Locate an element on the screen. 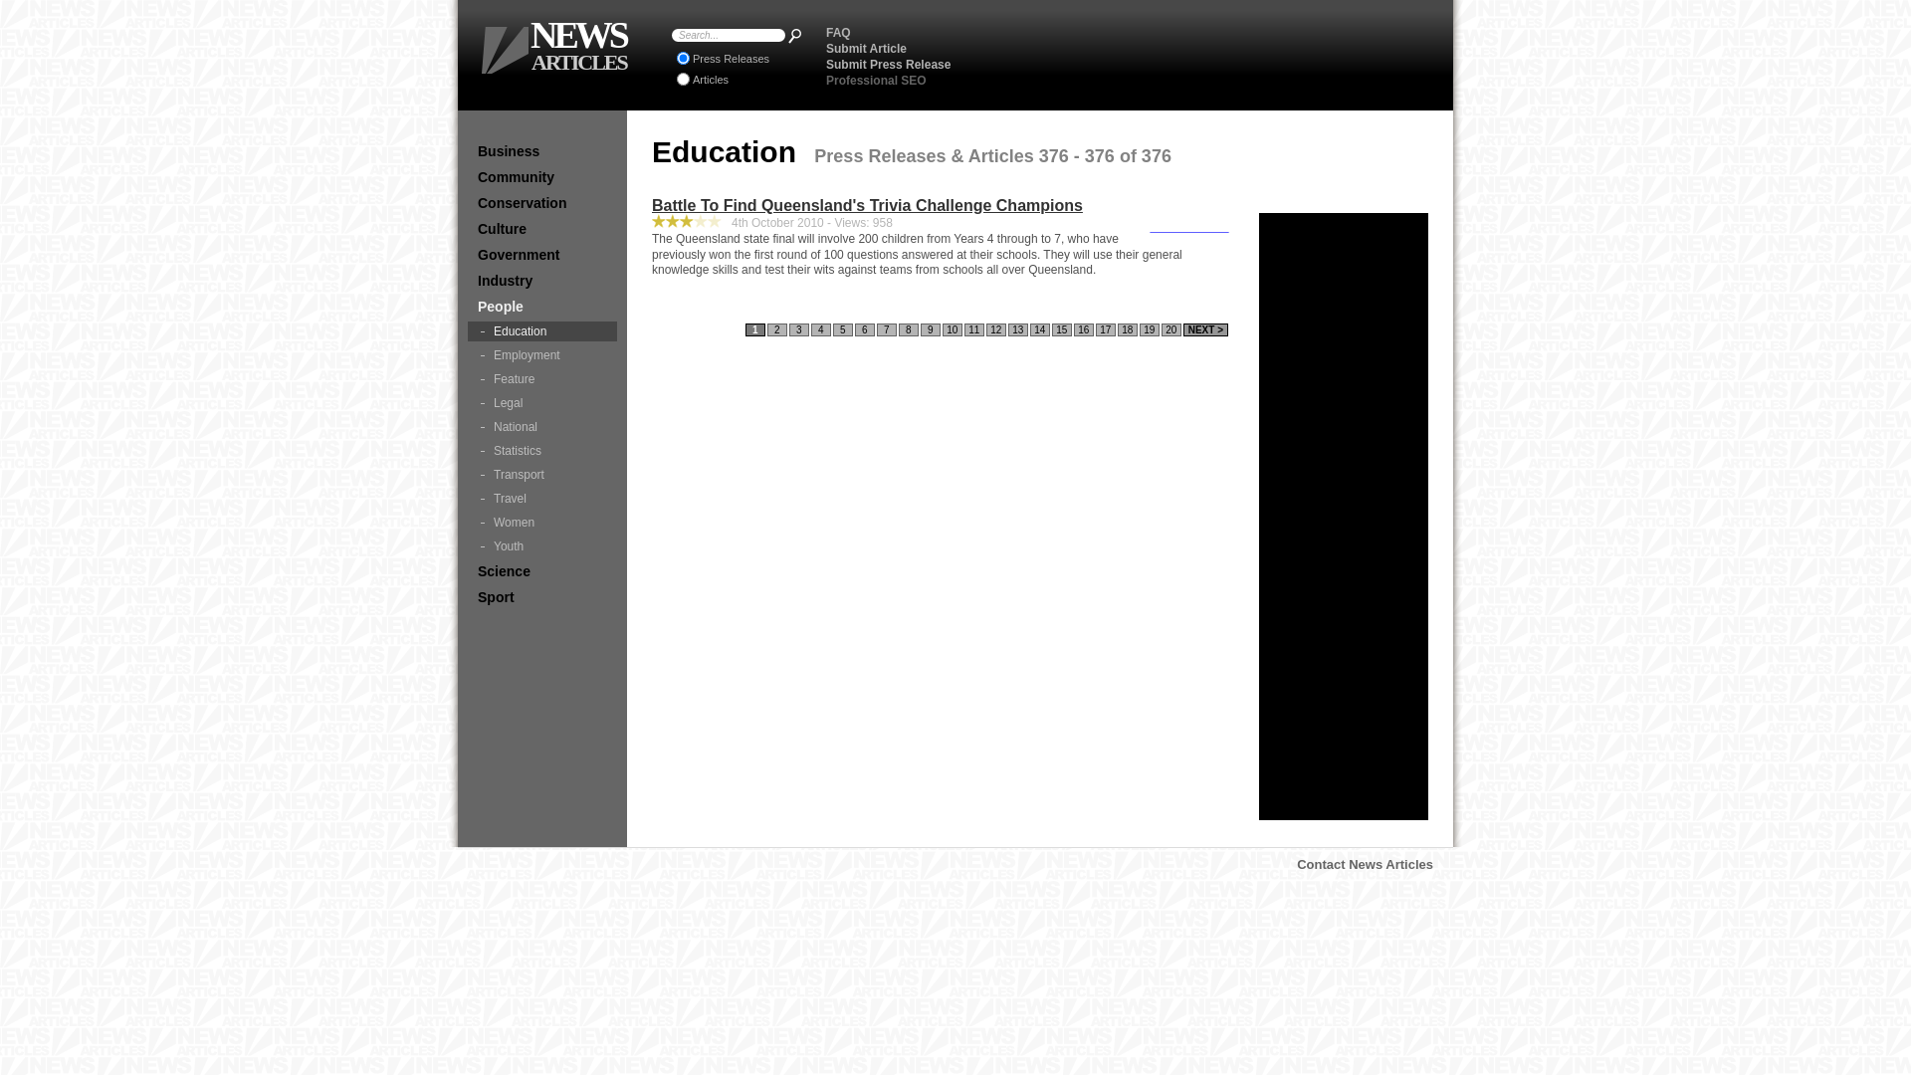 This screenshot has width=1911, height=1075. 20 is located at coordinates (1171, 330).